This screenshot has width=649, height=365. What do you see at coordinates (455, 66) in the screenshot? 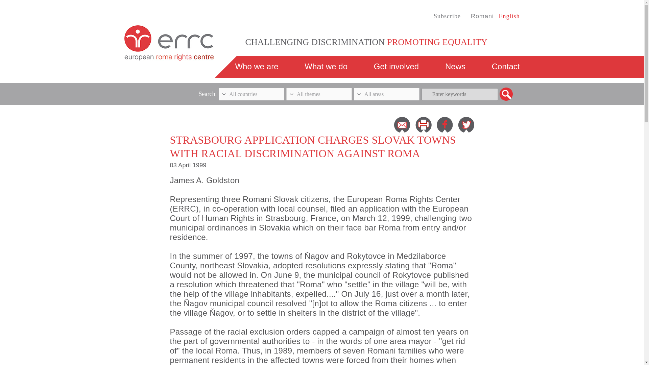
I see `News` at bounding box center [455, 66].